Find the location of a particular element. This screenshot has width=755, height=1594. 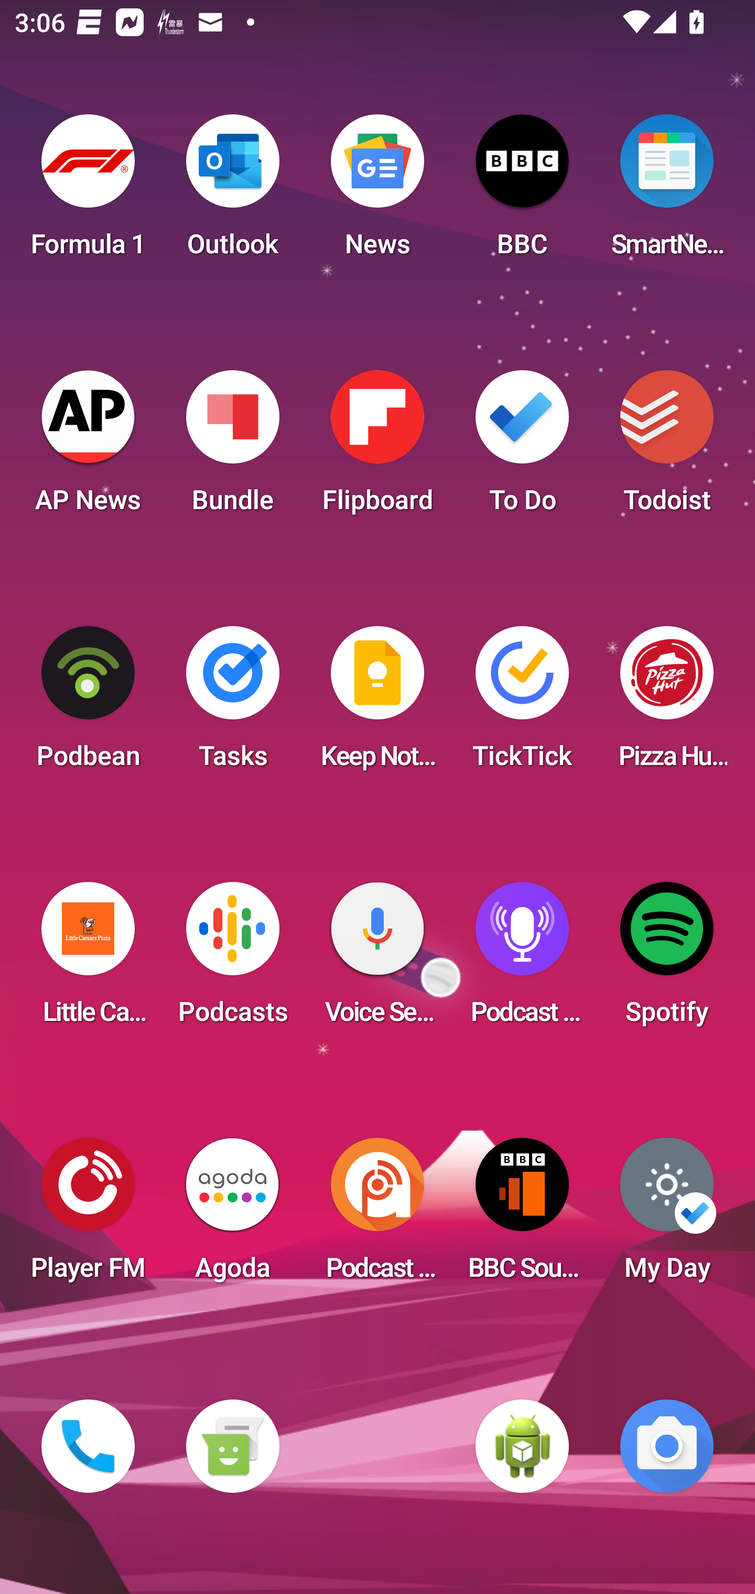

Podcasts is located at coordinates (232, 960).